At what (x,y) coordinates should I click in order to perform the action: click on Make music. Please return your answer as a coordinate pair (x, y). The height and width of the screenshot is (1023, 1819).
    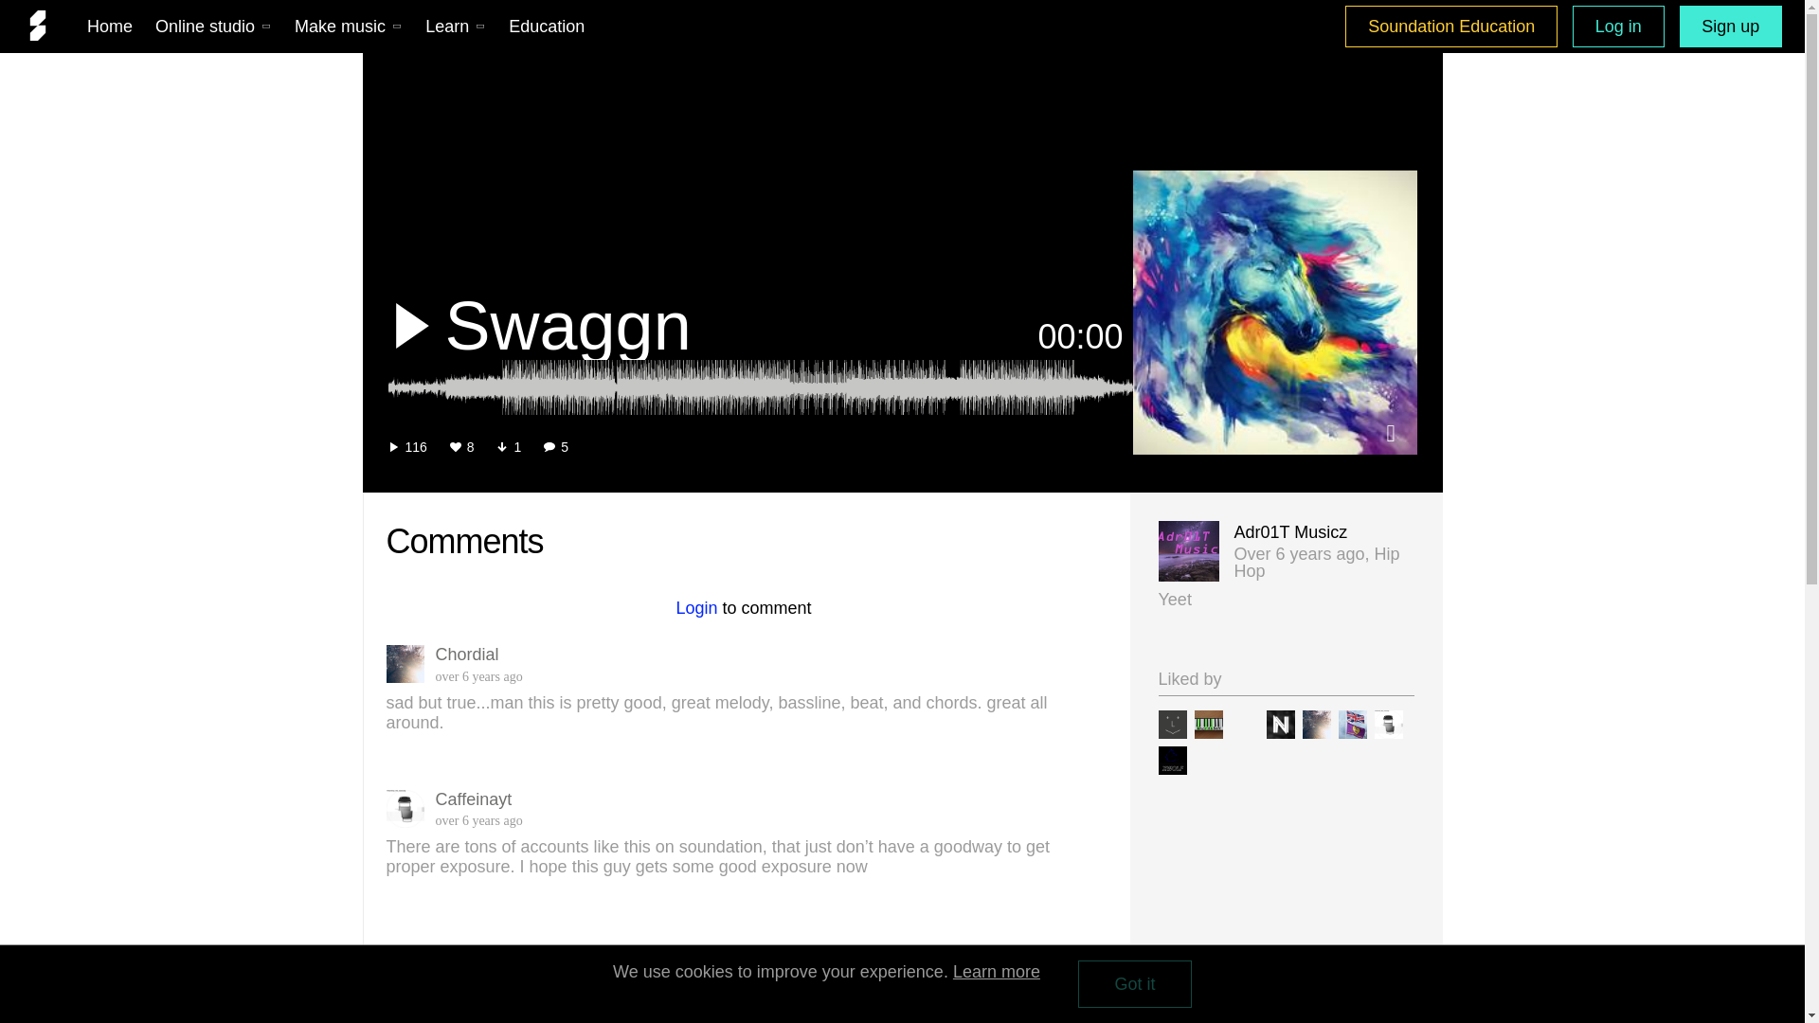
    Looking at the image, I should click on (349, 26).